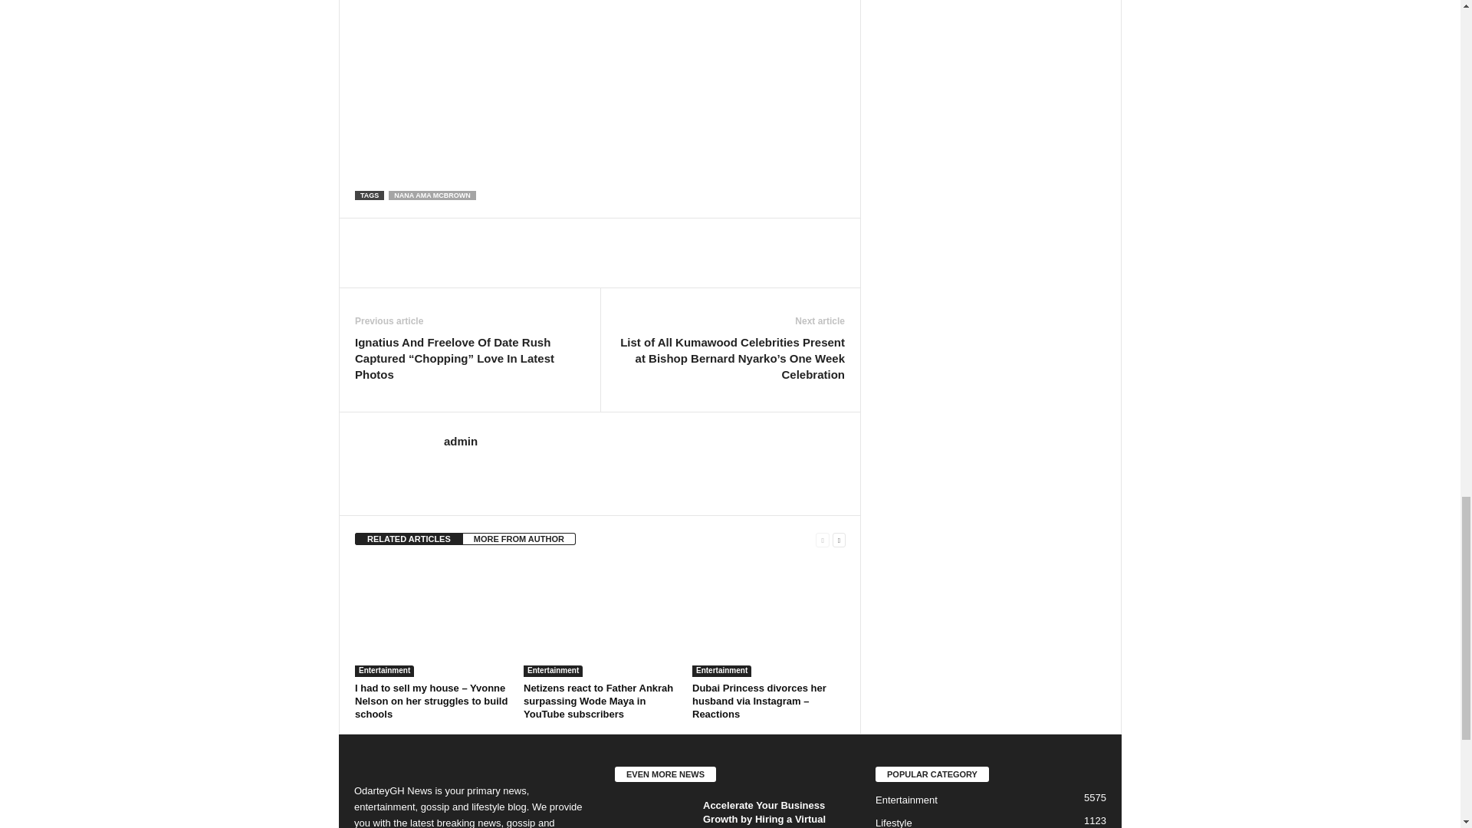 The image size is (1472, 828). What do you see at coordinates (569, 52) in the screenshot?
I see `YouTube video player` at bounding box center [569, 52].